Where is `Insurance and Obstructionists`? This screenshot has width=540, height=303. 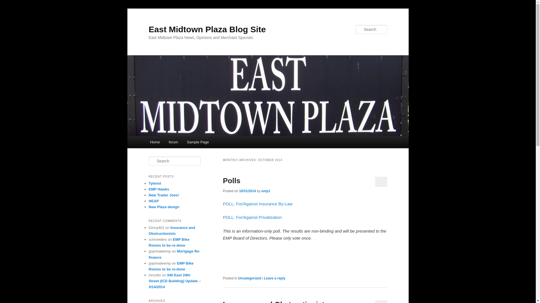 Insurance and Obstructionists is located at coordinates (172, 231).